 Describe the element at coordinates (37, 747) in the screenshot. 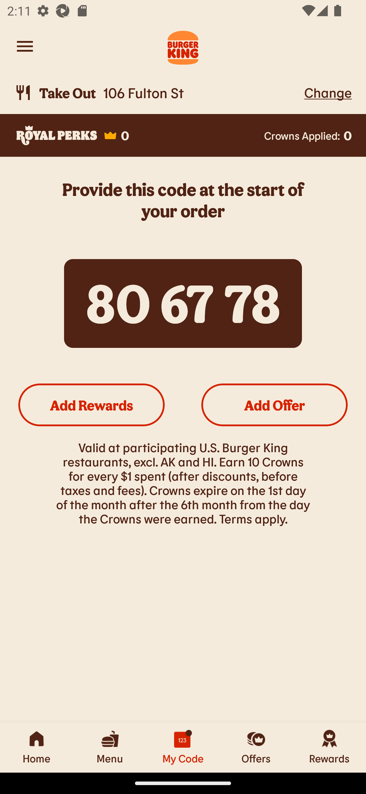

I see `Home` at that location.